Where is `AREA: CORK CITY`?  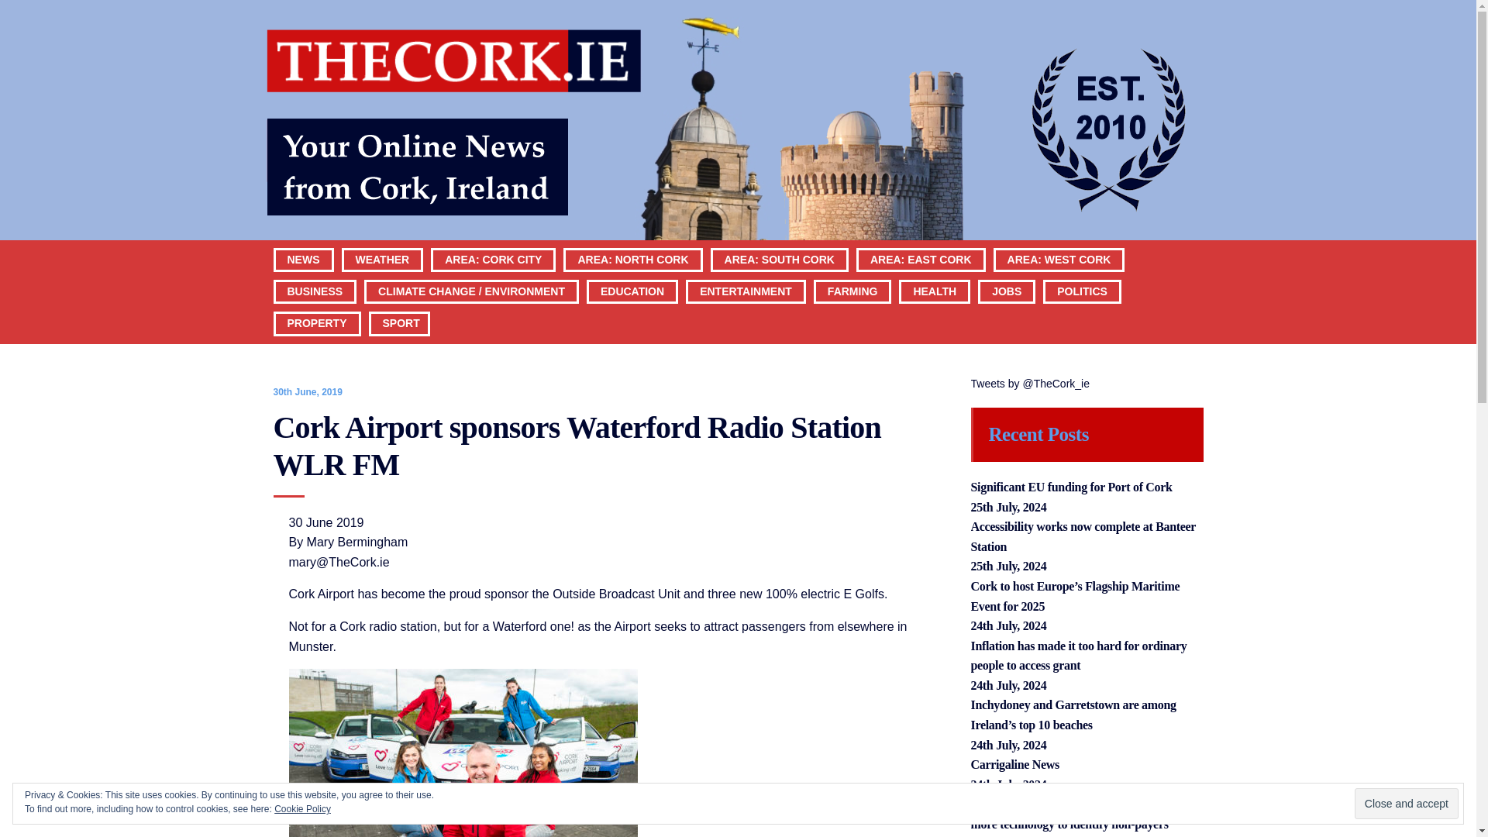 AREA: CORK CITY is located at coordinates (493, 259).